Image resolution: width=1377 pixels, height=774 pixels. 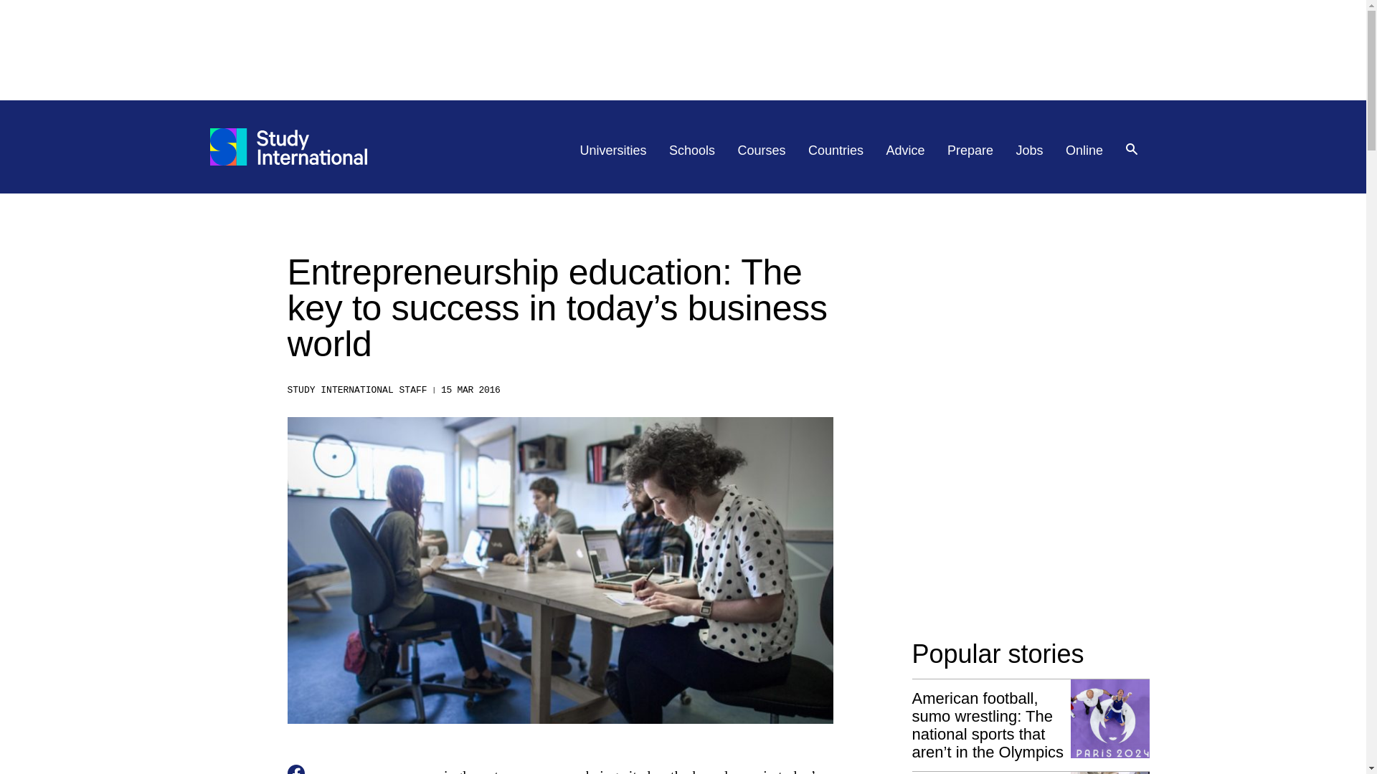 I want to click on Countries, so click(x=836, y=150).